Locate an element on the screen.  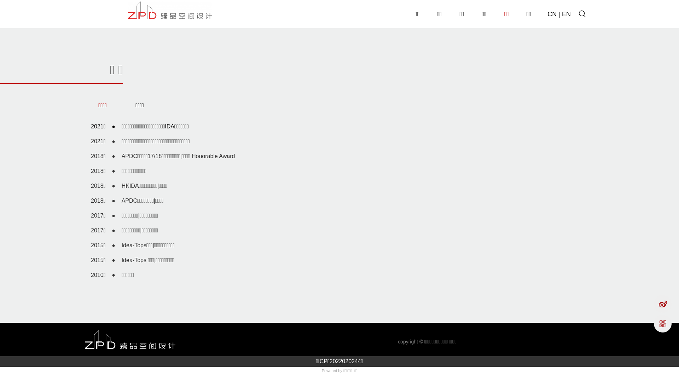
CN is located at coordinates (552, 14).